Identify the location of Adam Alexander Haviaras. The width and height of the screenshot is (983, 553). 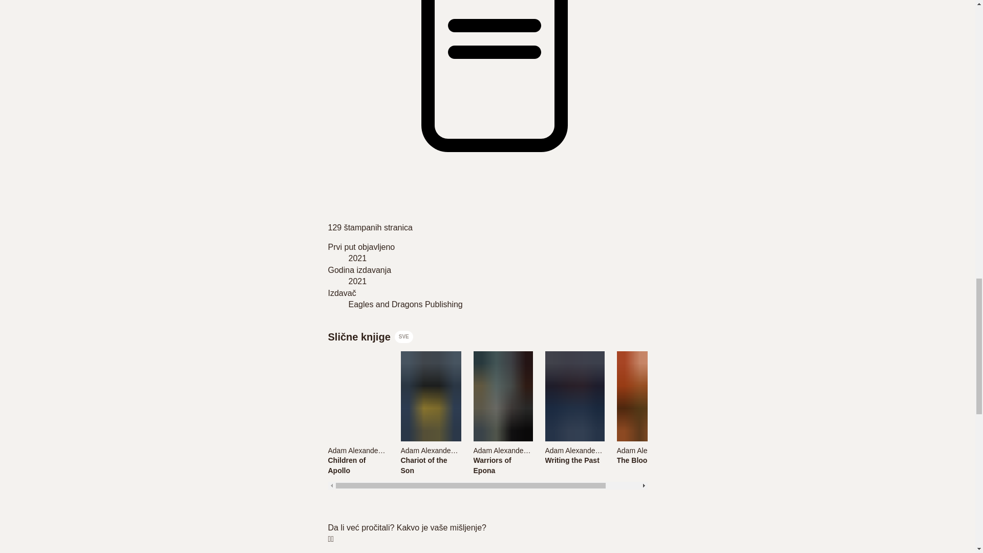
(430, 450).